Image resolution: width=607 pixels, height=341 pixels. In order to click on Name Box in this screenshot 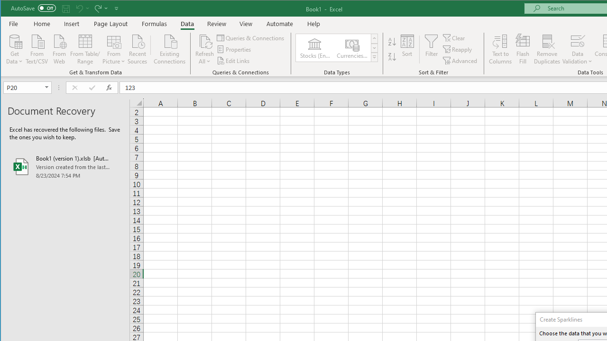, I will do `click(27, 87)`.